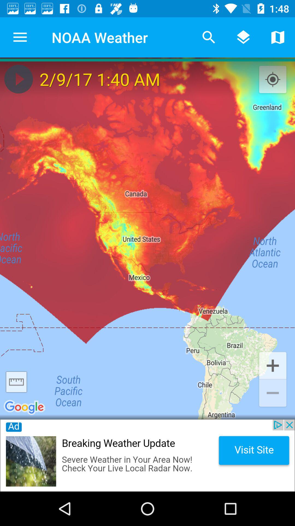 The width and height of the screenshot is (295, 526). Describe the element at coordinates (16, 382) in the screenshot. I see `scale` at that location.